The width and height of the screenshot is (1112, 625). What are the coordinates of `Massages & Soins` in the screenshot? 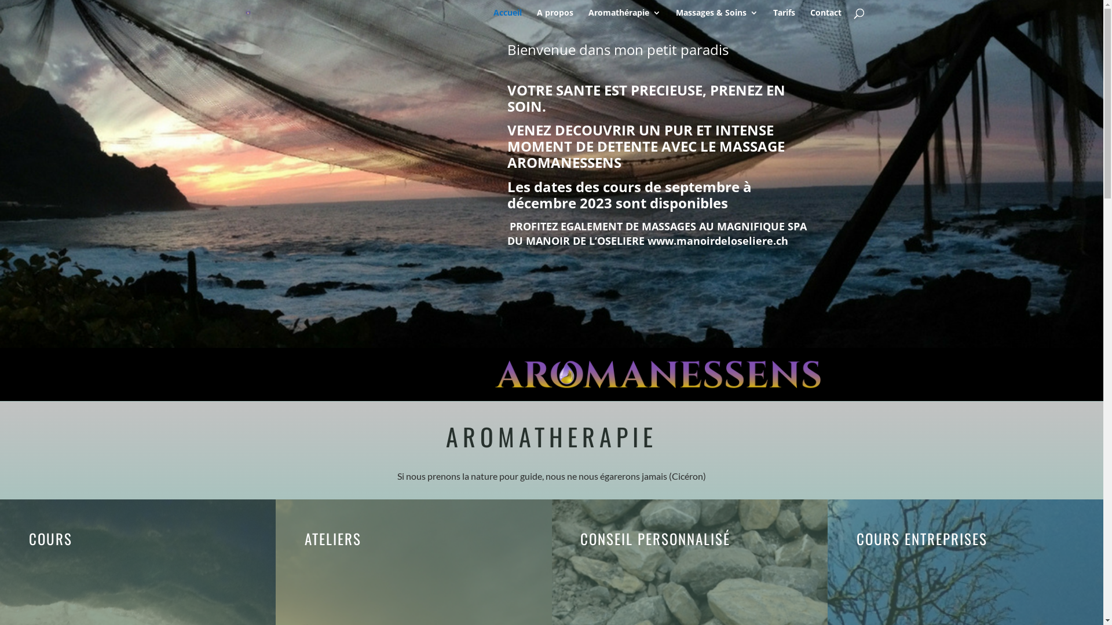 It's located at (716, 17).